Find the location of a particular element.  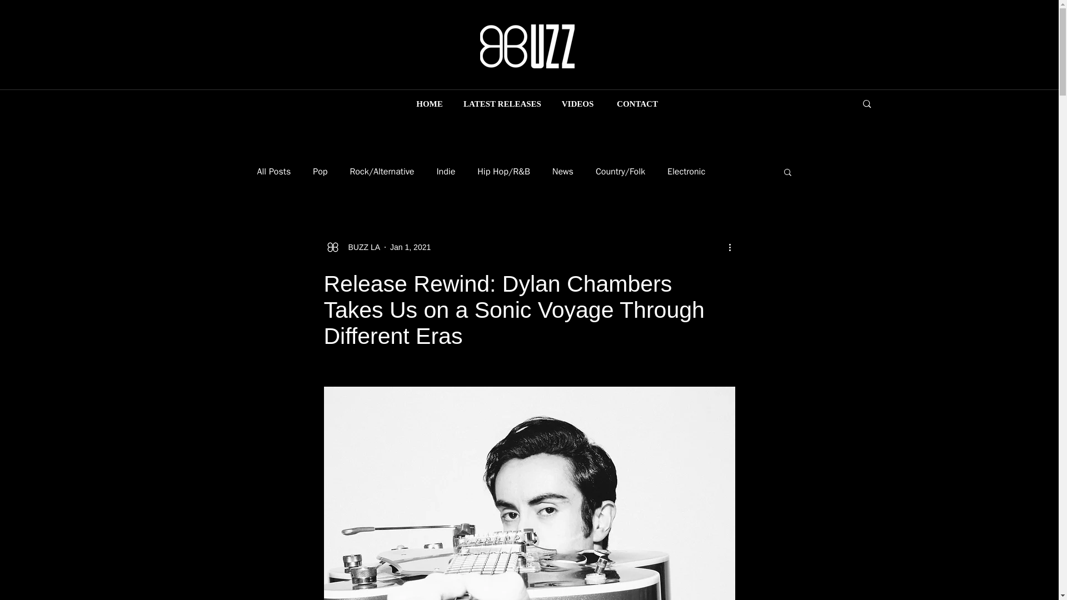

Electronic is located at coordinates (686, 171).